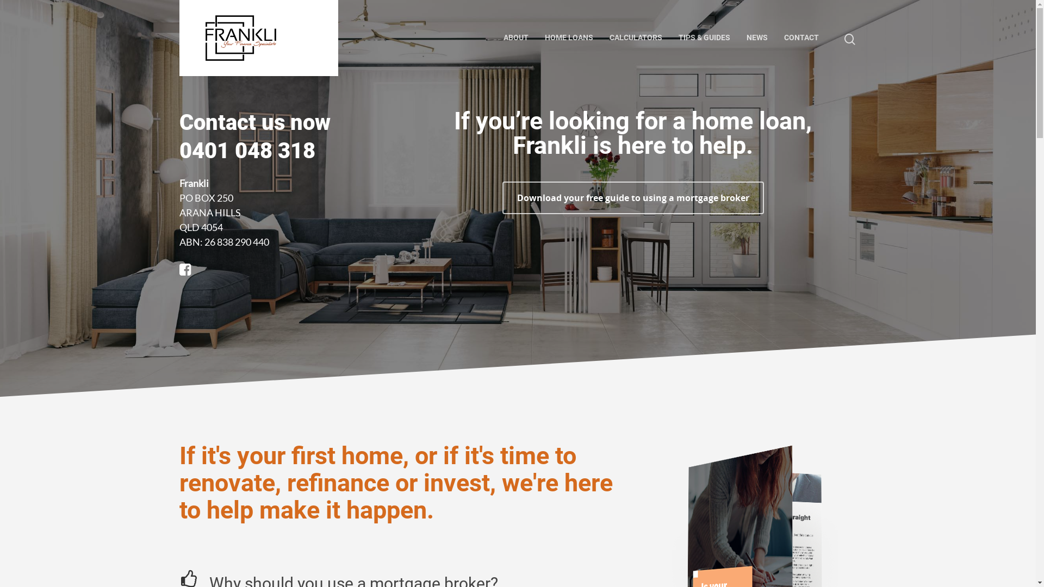 The height and width of the screenshot is (587, 1044). Describe the element at coordinates (636, 38) in the screenshot. I see `CALCULATORS` at that location.